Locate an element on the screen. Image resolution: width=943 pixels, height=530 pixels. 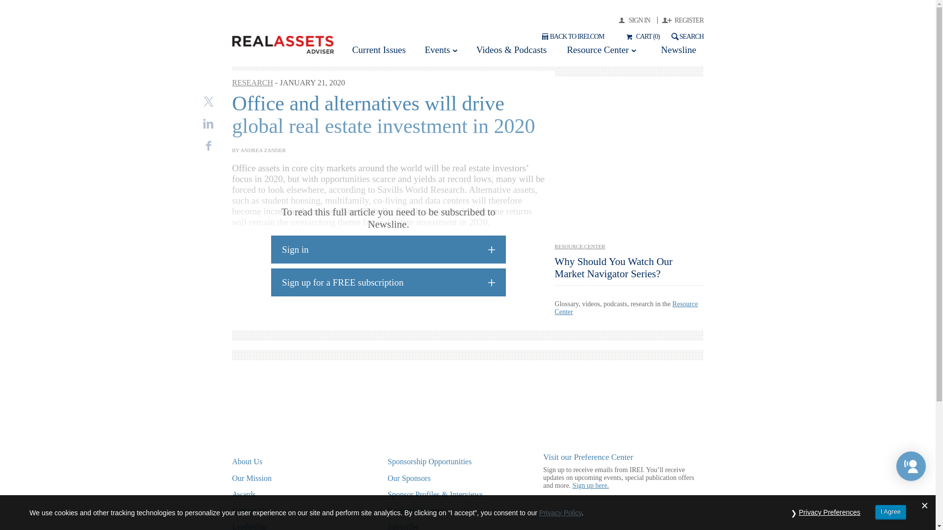
SIGN IN is located at coordinates (638, 20).